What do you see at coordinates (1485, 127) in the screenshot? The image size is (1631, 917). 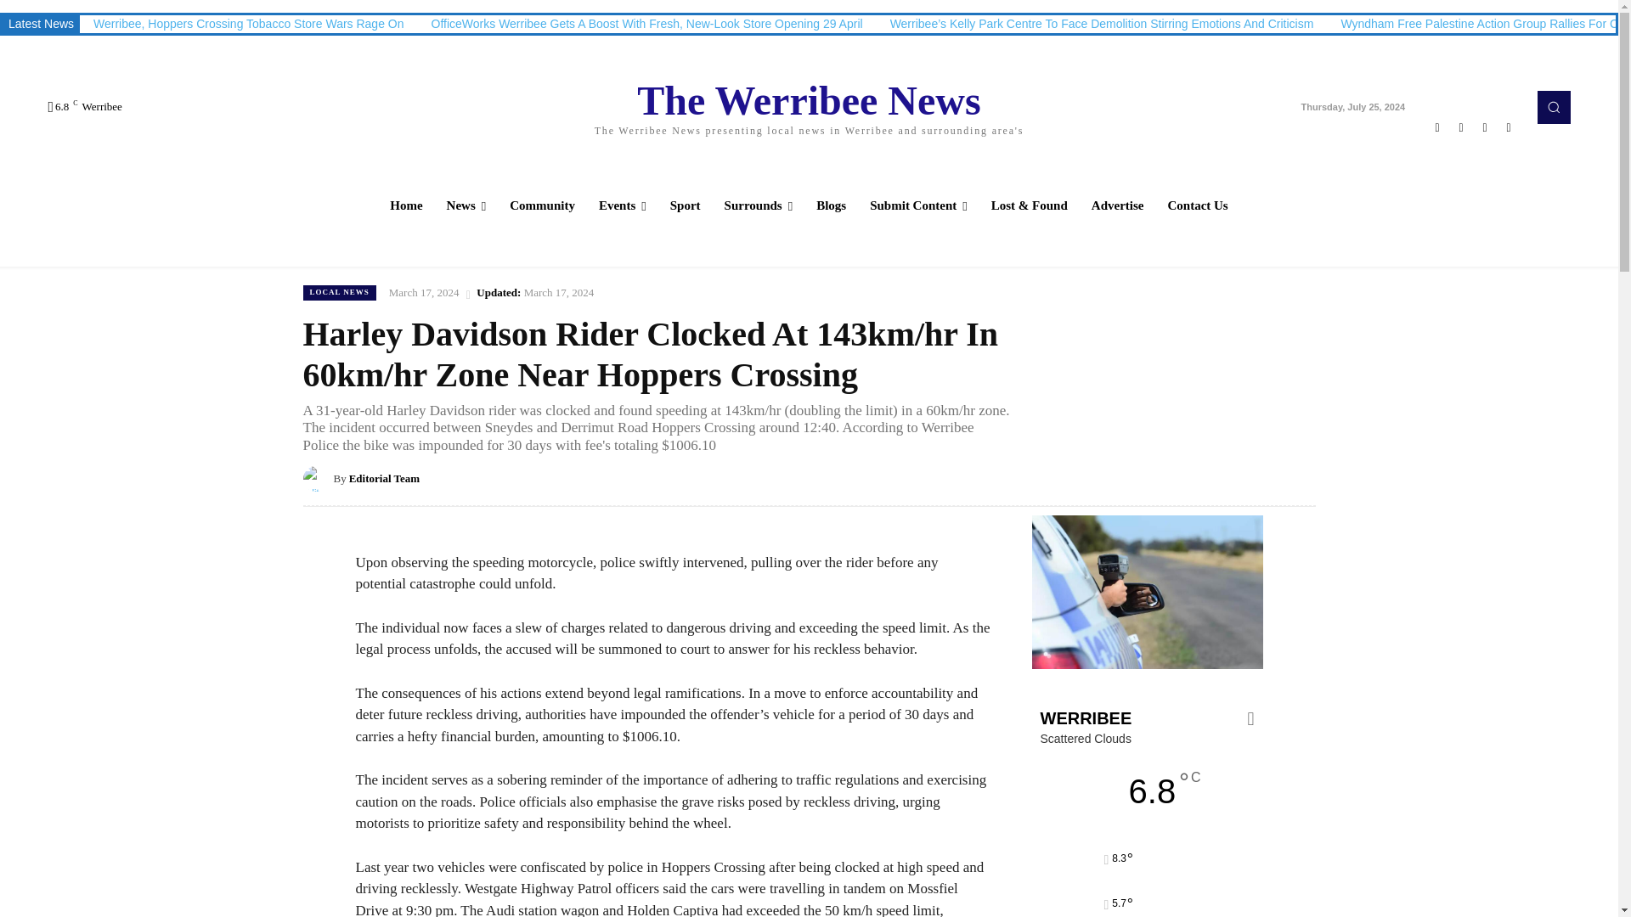 I see `Twitter` at bounding box center [1485, 127].